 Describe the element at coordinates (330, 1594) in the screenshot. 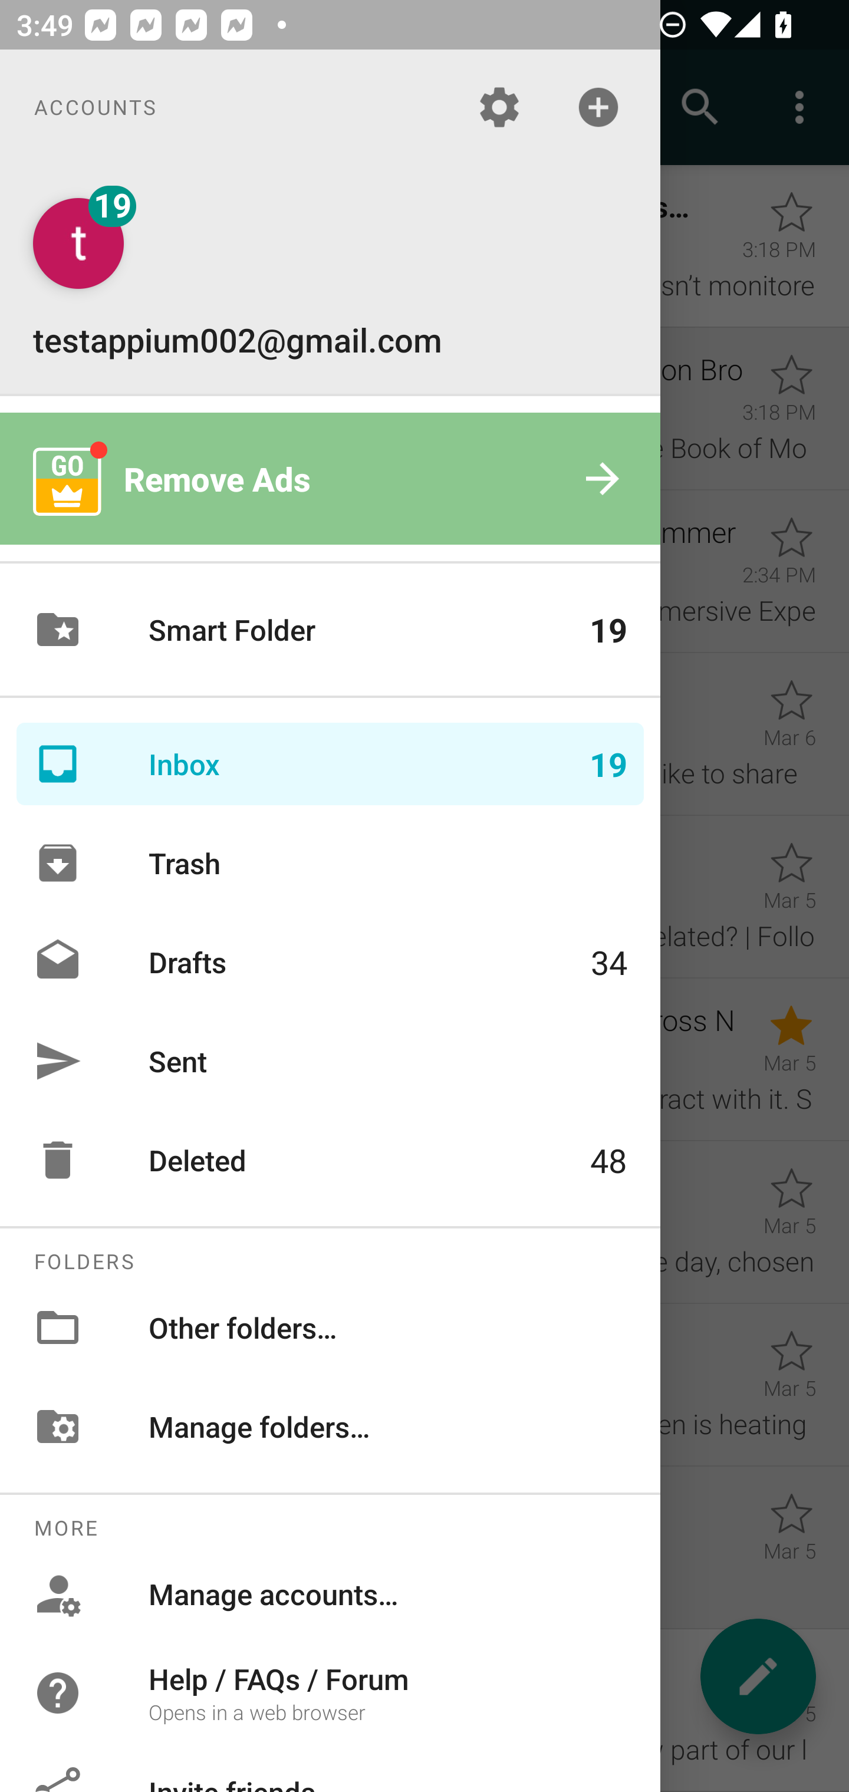

I see `Manage accounts…` at that location.